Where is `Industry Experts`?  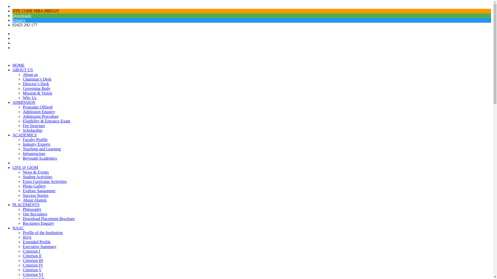
Industry Experts is located at coordinates (36, 144).